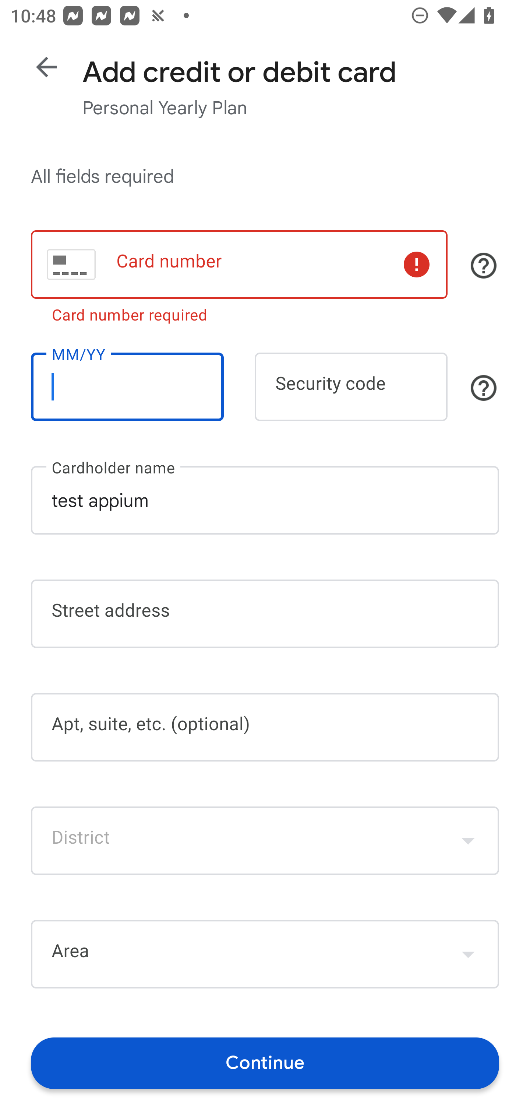 This screenshot has width=530, height=1120. I want to click on Apt, suite, etc. (optional), so click(265, 727).